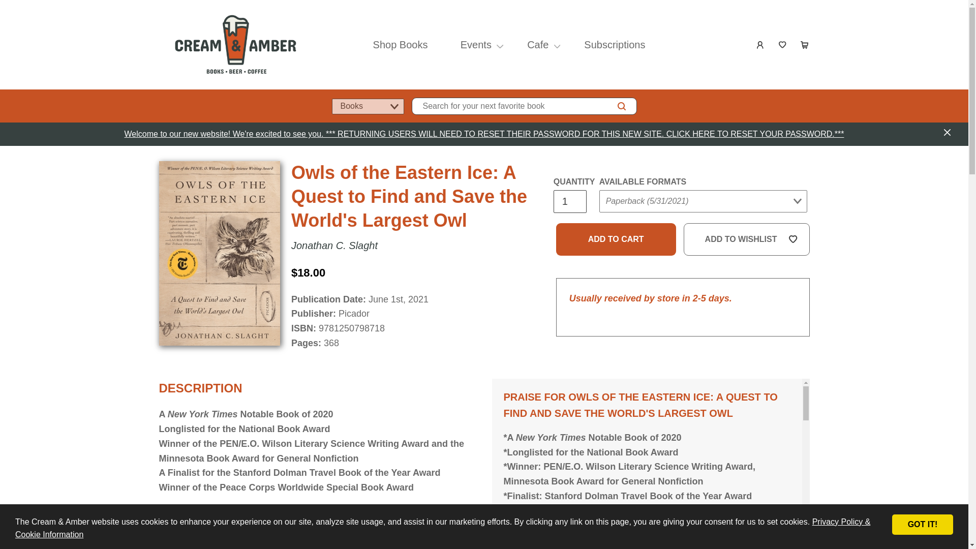 This screenshot has height=549, width=976. What do you see at coordinates (500, 45) in the screenshot?
I see `EVENTS SUB-NAVIGATION` at bounding box center [500, 45].